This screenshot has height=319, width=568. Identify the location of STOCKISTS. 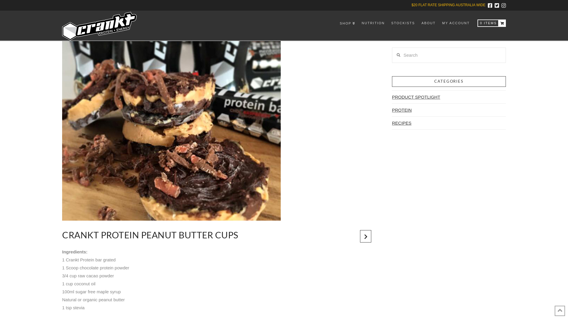
(403, 24).